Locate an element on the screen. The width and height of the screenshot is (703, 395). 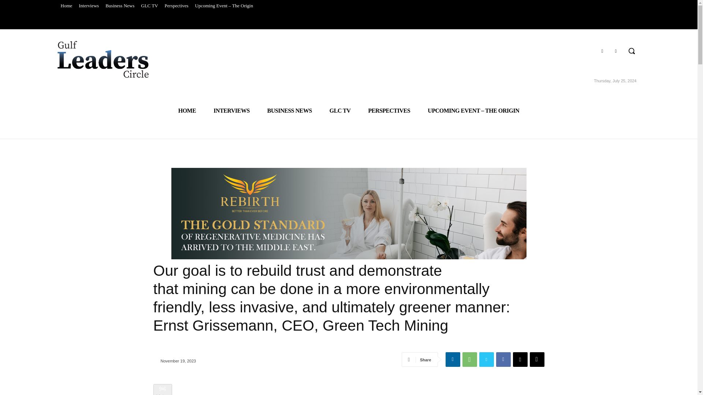
GLC TV is located at coordinates (340, 110).